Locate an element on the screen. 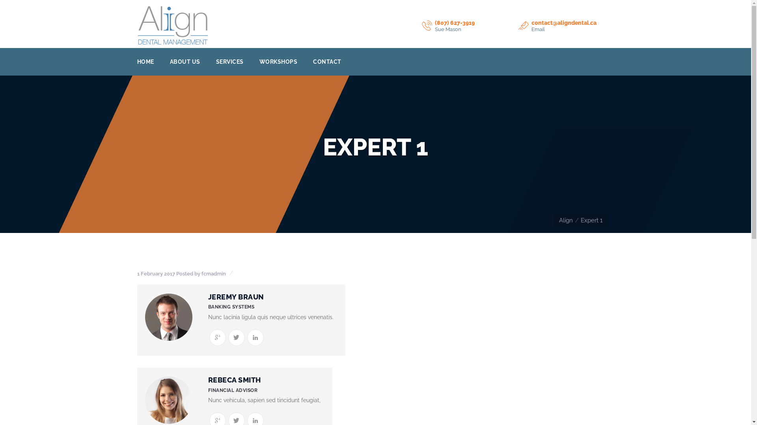 This screenshot has width=757, height=425. WORKSHOPS is located at coordinates (278, 62).